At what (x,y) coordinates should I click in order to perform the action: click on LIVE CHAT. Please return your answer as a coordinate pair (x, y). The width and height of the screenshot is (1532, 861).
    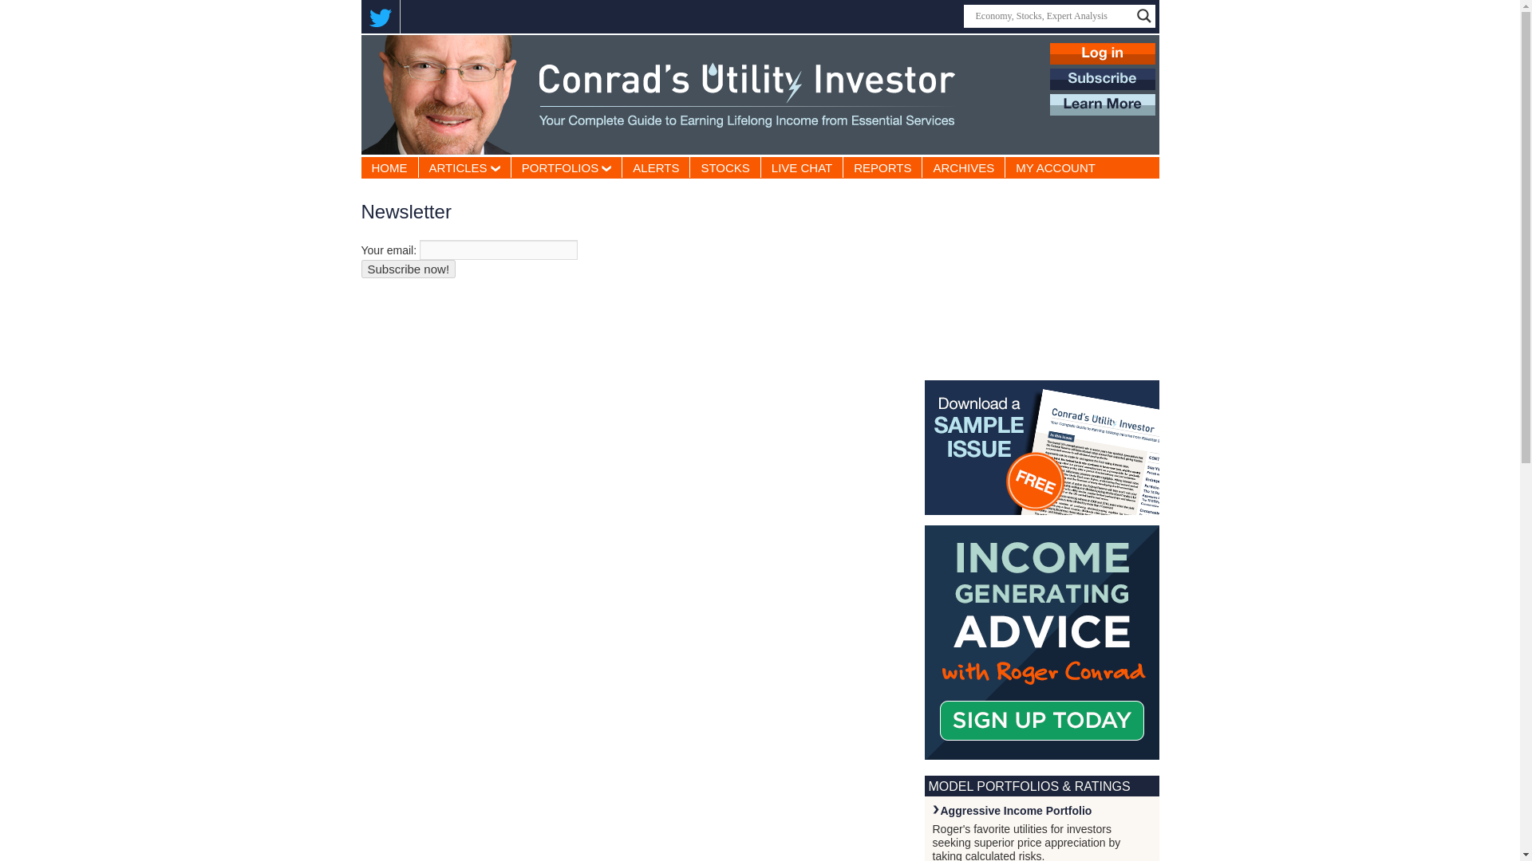
    Looking at the image, I should click on (802, 166).